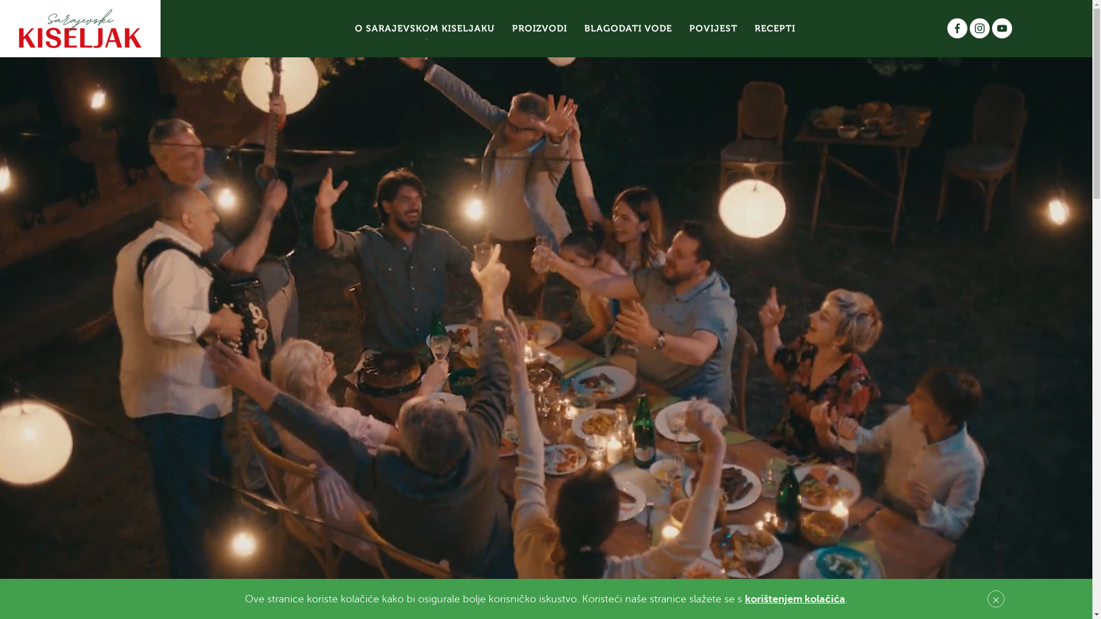 Image resolution: width=1101 pixels, height=619 pixels. What do you see at coordinates (774, 29) in the screenshot?
I see `RECEPTI` at bounding box center [774, 29].